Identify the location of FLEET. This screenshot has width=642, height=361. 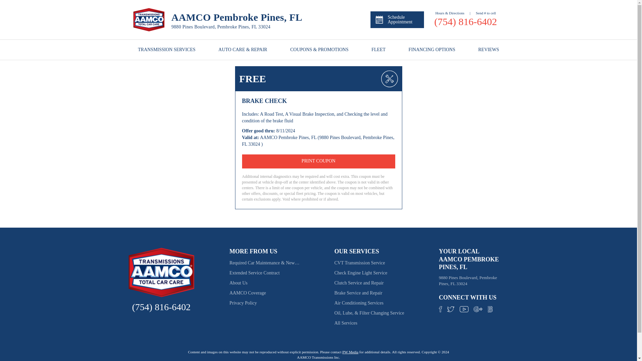
(379, 49).